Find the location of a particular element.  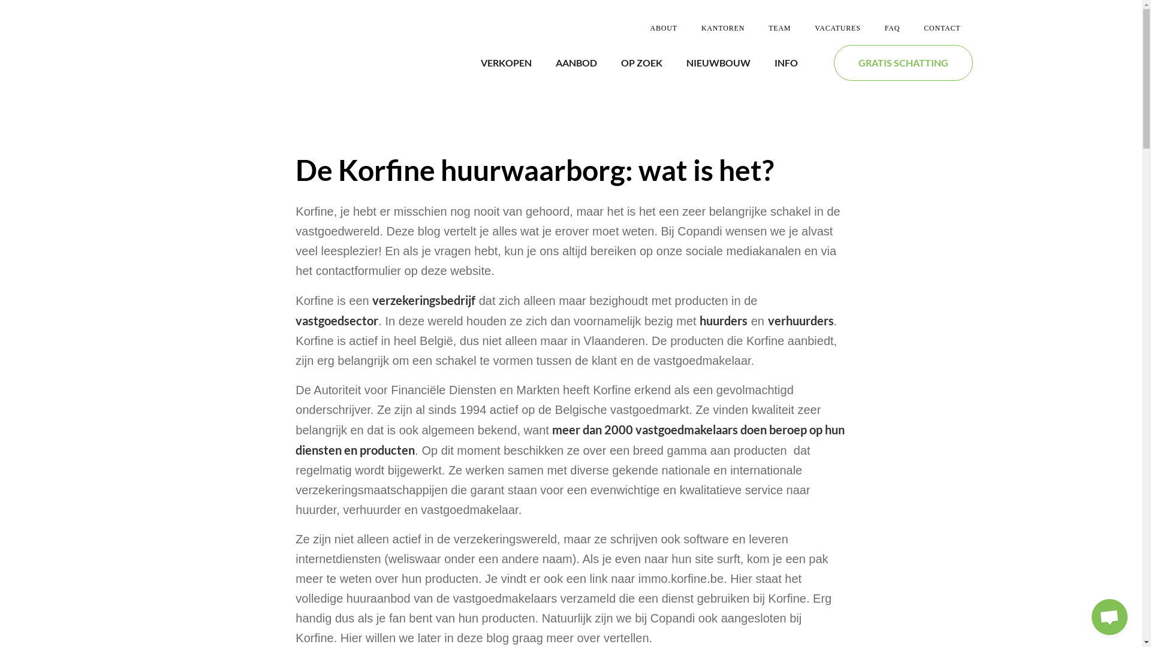

VERKOPEN is located at coordinates (506, 63).